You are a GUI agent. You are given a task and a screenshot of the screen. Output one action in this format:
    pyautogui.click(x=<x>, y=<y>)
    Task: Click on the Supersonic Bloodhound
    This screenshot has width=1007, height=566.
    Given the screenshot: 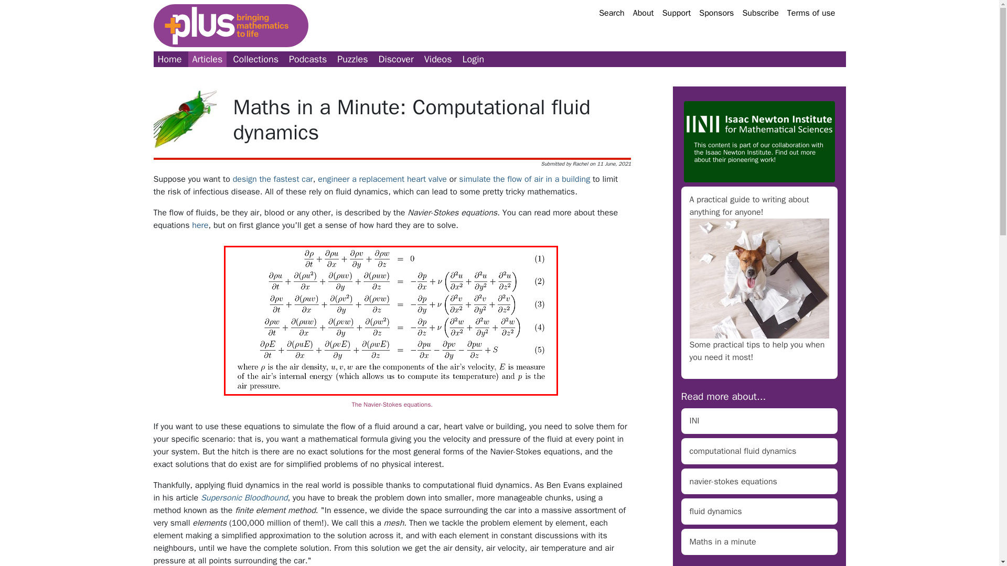 What is the action you would take?
    pyautogui.click(x=243, y=498)
    